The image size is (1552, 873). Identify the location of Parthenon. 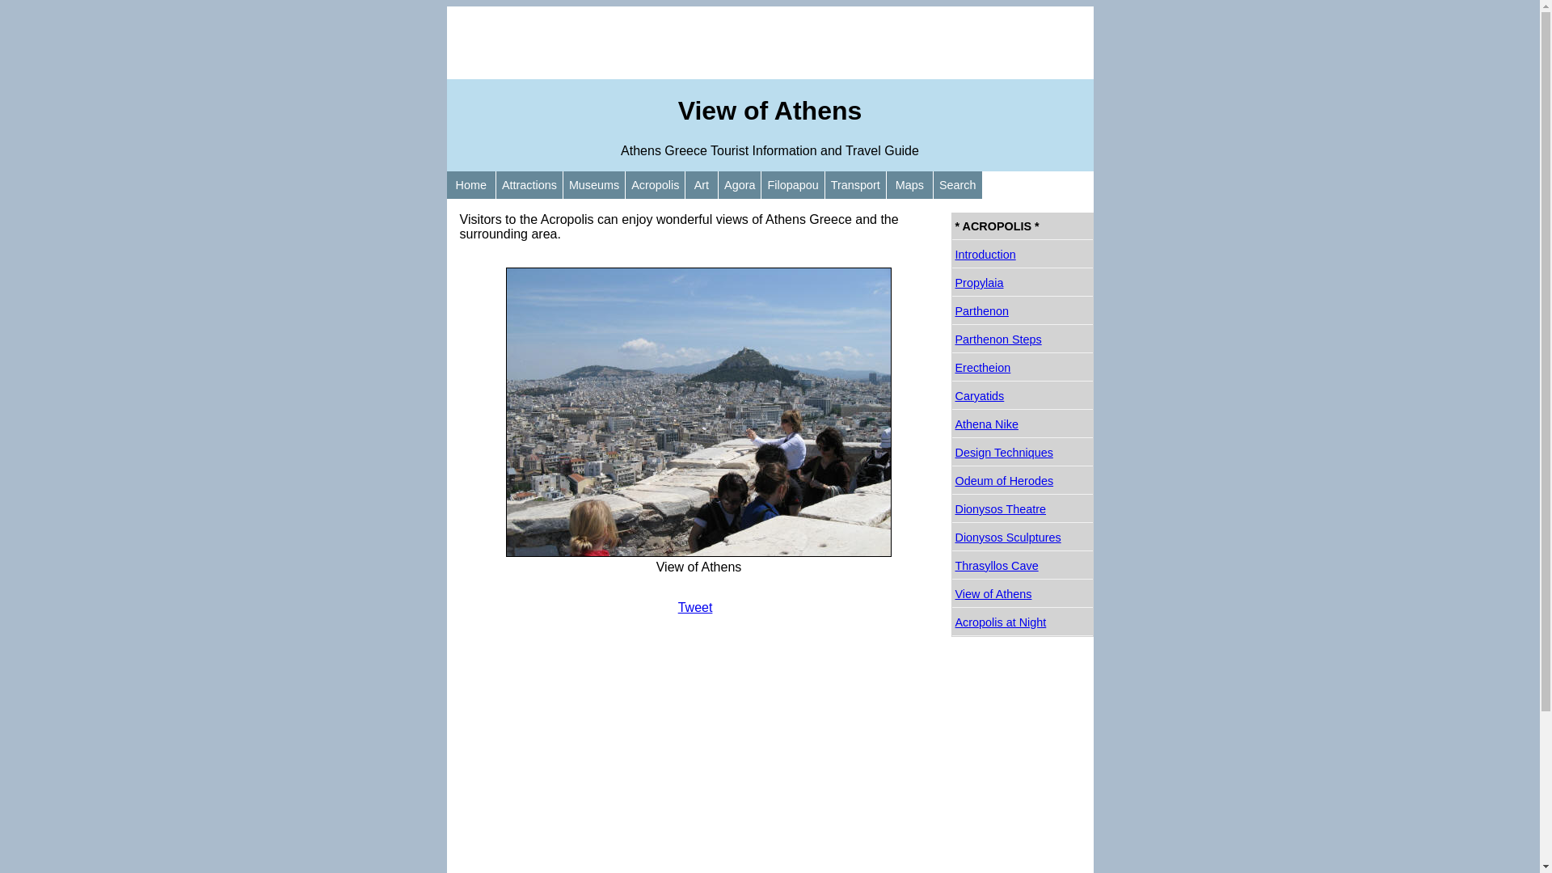
(1023, 312).